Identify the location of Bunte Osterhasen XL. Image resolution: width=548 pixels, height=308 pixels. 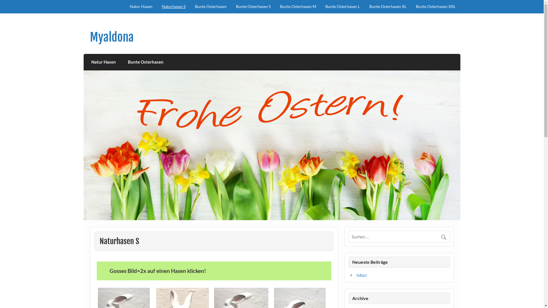
(388, 7).